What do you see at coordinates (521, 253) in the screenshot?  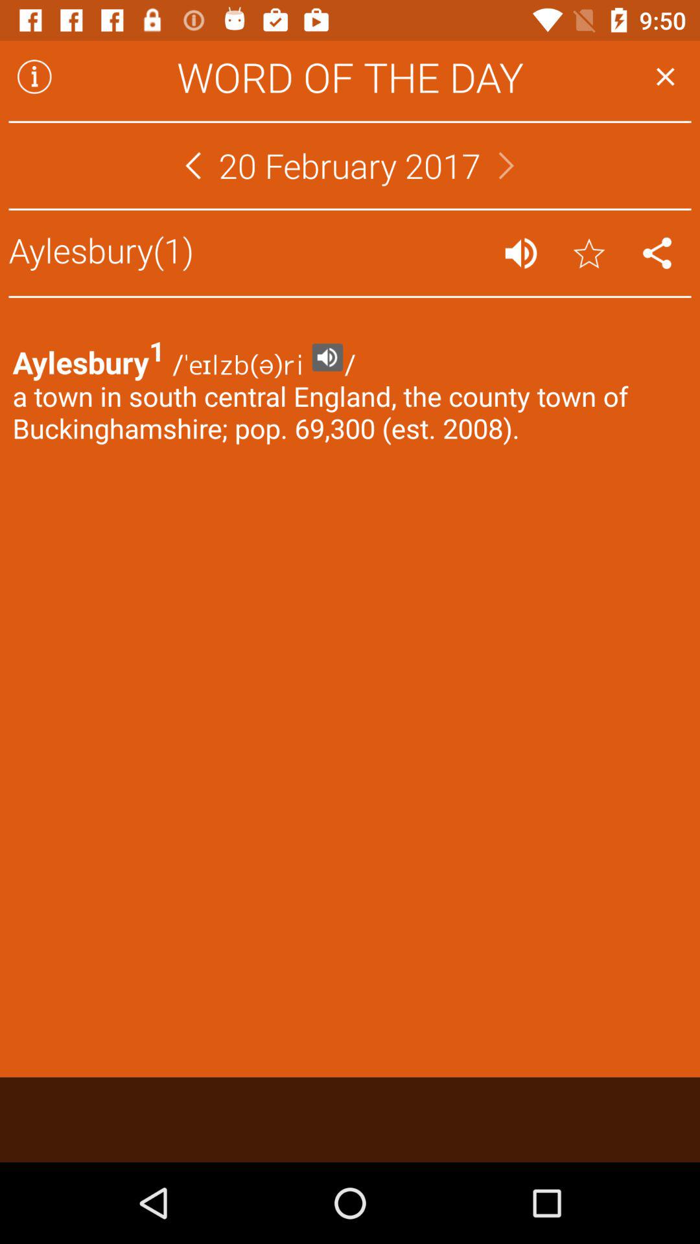 I see `turn on app to the right of aylesbury(1) app` at bounding box center [521, 253].